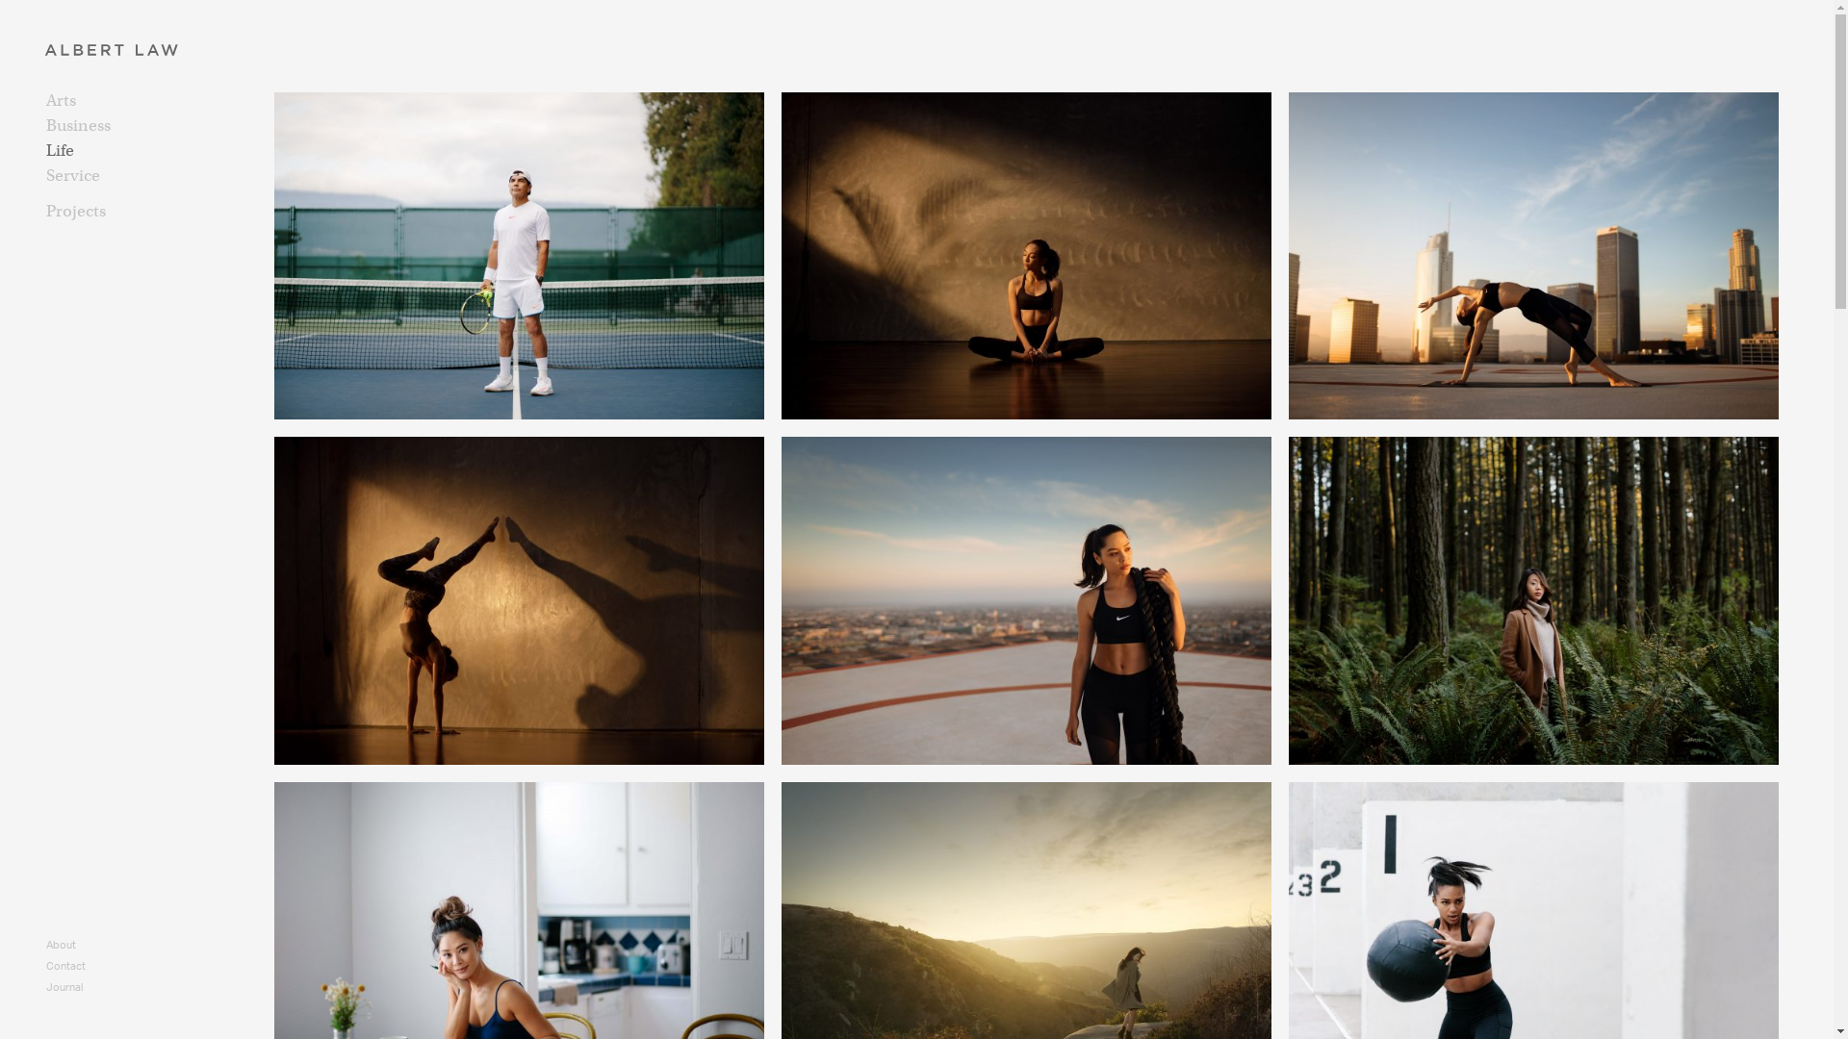 This screenshot has height=1039, width=1848. Describe the element at coordinates (162, 151) in the screenshot. I see `Life` at that location.